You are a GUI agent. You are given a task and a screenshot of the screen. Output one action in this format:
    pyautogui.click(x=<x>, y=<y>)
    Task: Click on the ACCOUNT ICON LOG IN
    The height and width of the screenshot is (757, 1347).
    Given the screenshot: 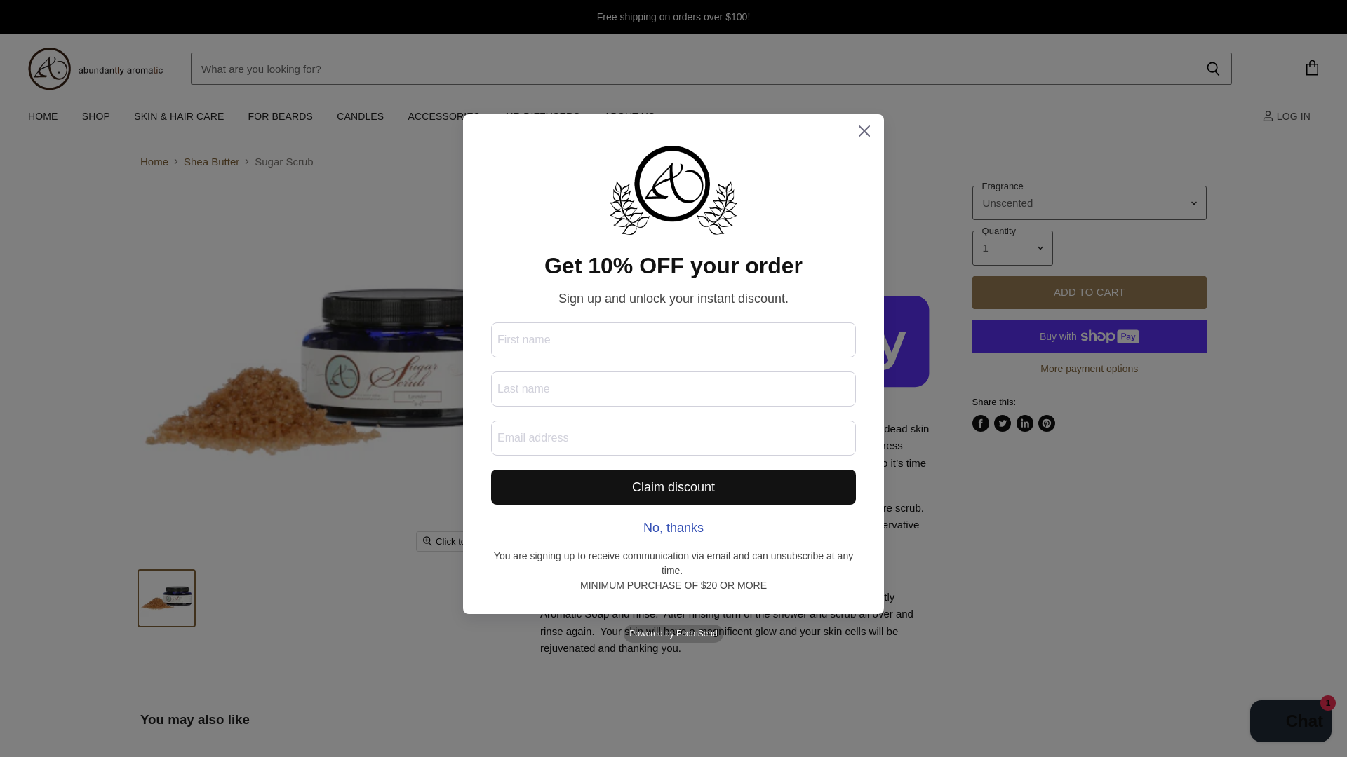 What is the action you would take?
    pyautogui.click(x=1289, y=116)
    